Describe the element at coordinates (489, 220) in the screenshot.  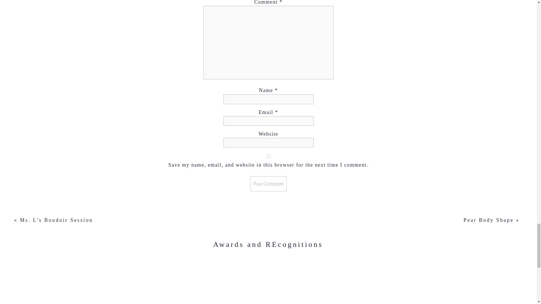
I see `Pear Body Shape` at that location.